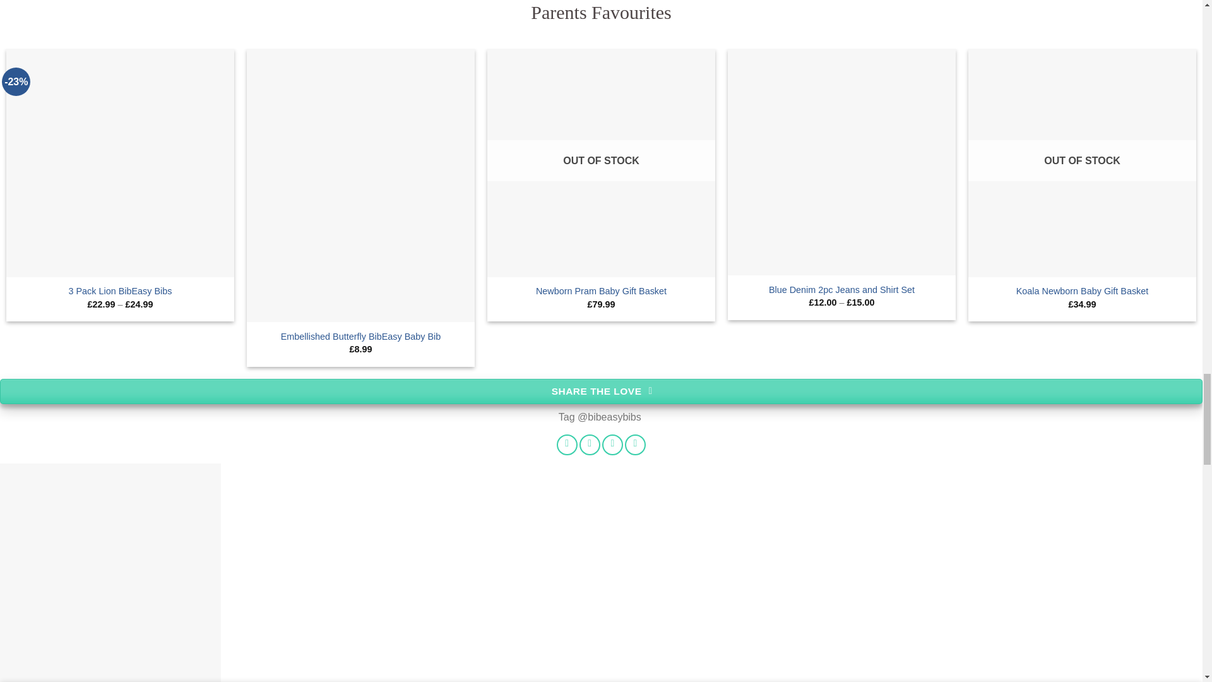 The width and height of the screenshot is (1212, 682). Describe the element at coordinates (612, 445) in the screenshot. I see `Follow on TikTok` at that location.